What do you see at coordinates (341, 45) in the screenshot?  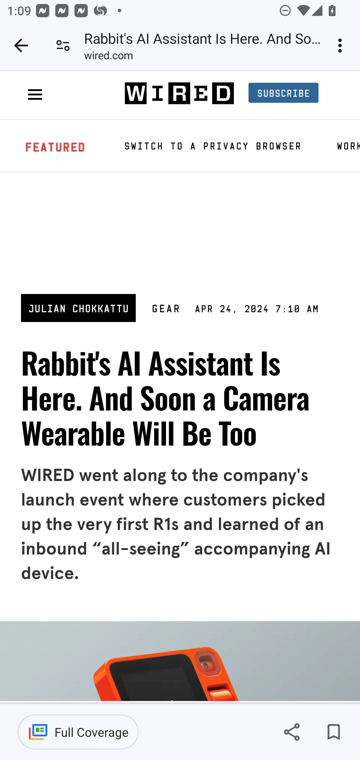 I see `Customize and control Google Chrome` at bounding box center [341, 45].